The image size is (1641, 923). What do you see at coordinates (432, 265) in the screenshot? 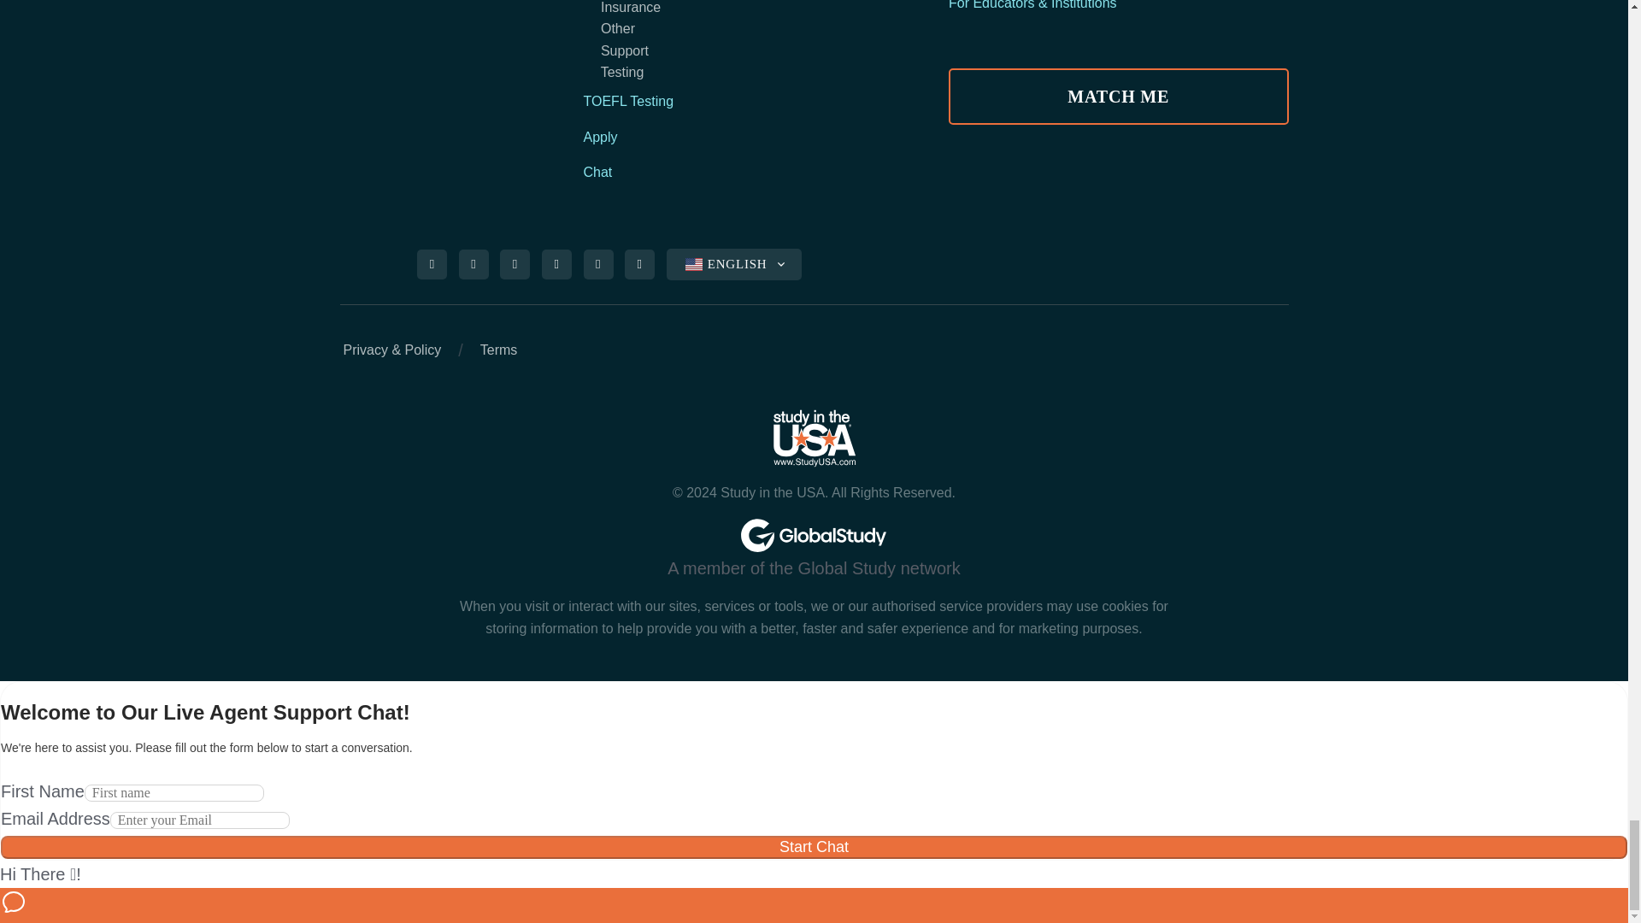
I see `Facebook Icon` at bounding box center [432, 265].